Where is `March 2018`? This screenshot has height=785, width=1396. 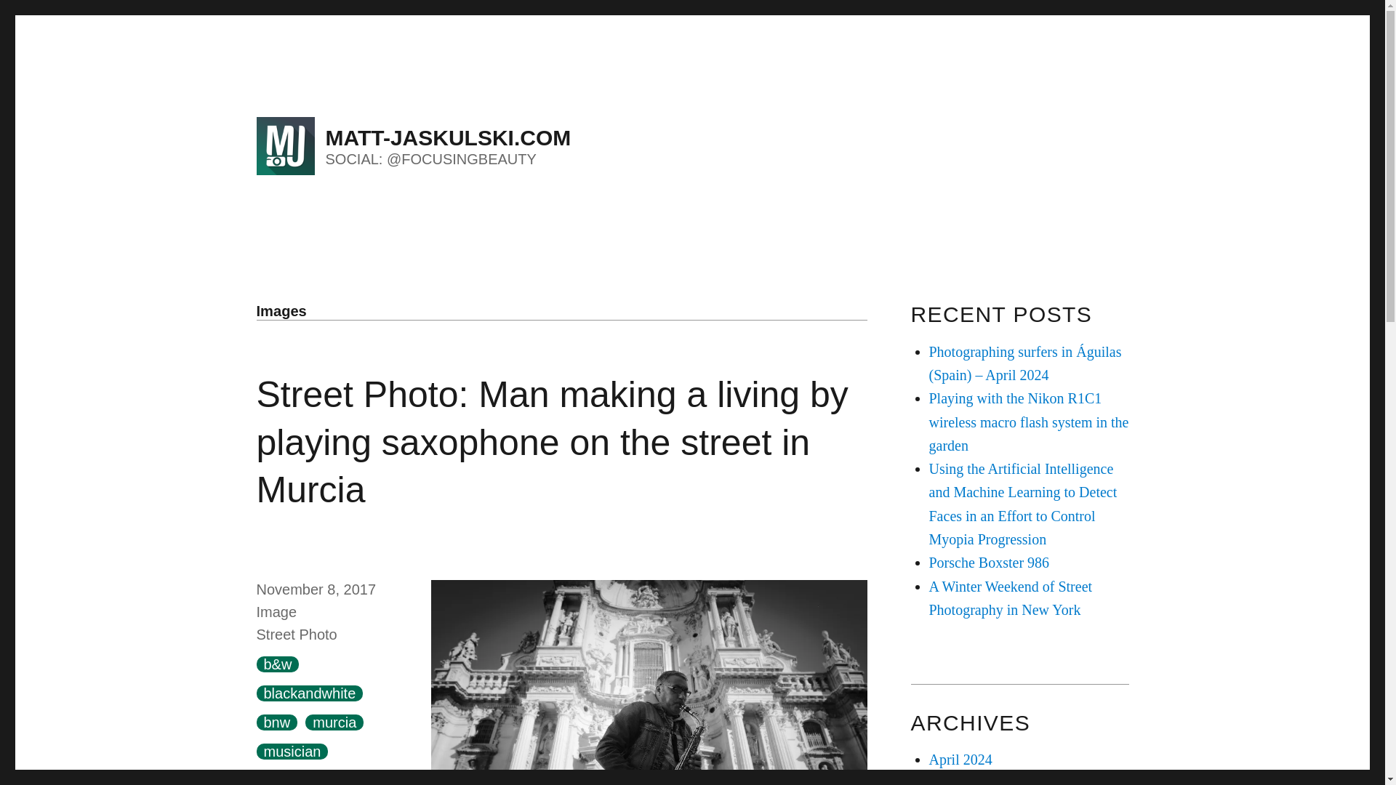
March 2018 is located at coordinates (964, 779).